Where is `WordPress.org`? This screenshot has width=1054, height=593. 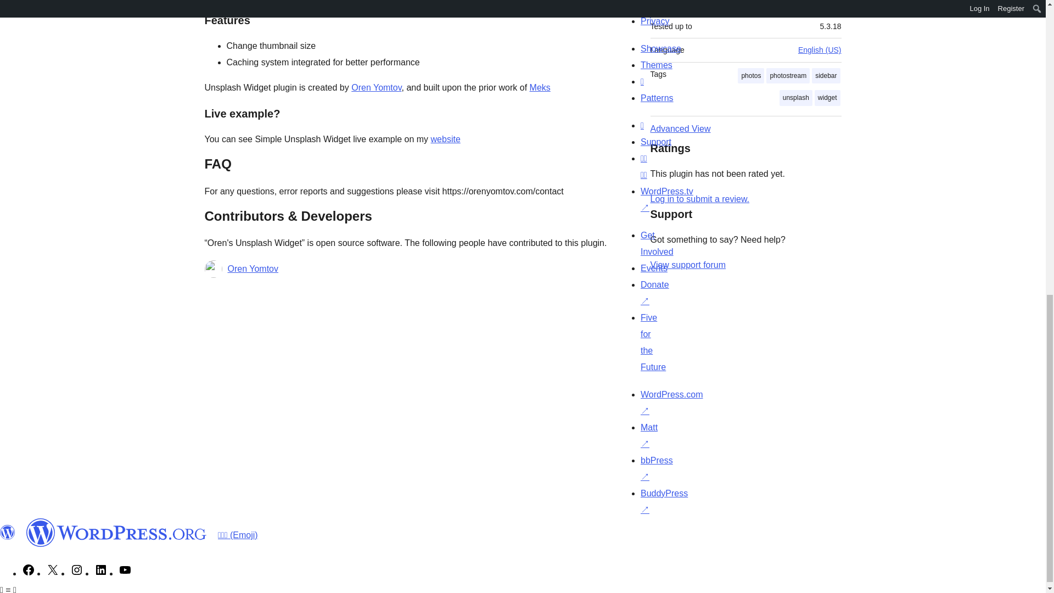
WordPress.org is located at coordinates (116, 532).